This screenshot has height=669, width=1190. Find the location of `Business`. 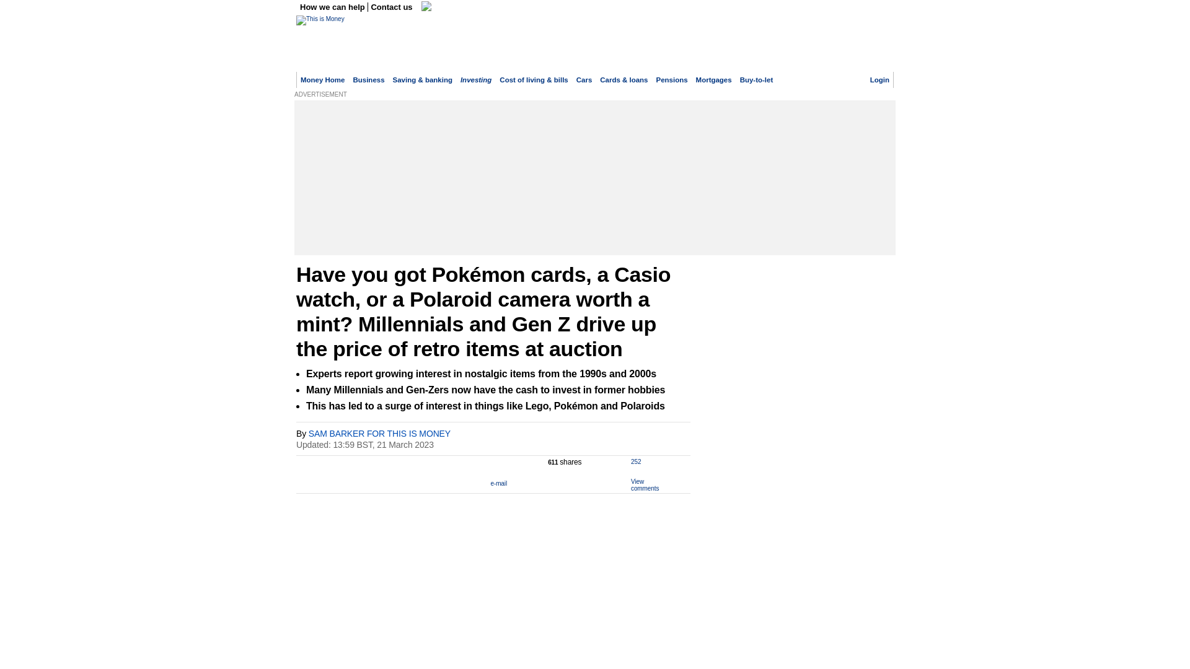

Business is located at coordinates (368, 80).